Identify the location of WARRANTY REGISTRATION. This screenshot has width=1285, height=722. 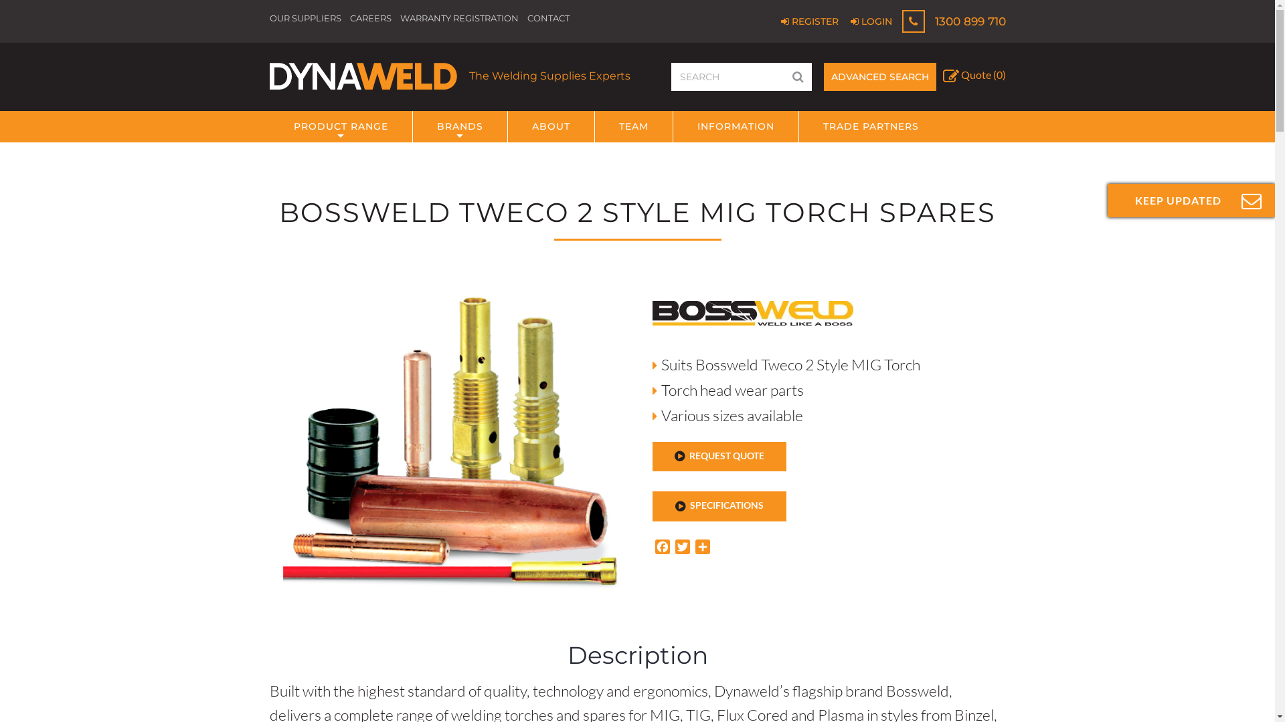
(459, 18).